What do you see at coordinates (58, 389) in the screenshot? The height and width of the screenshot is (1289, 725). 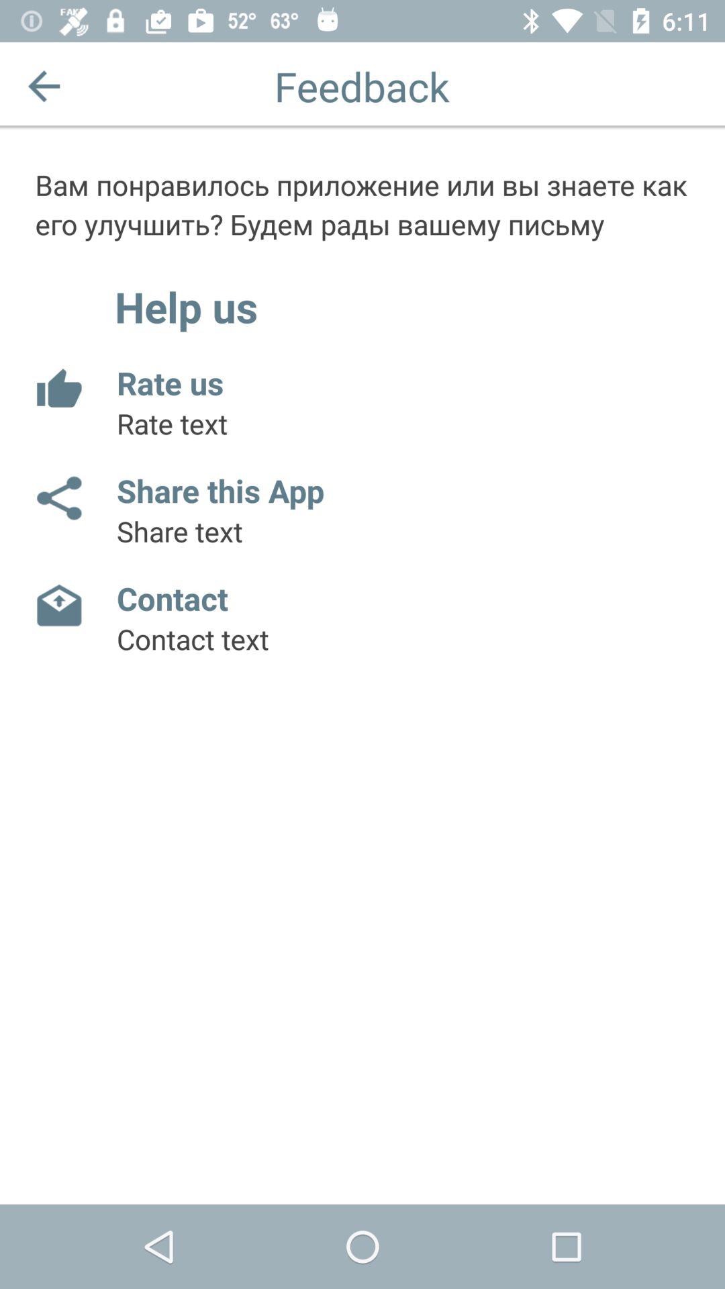 I see `rate the text` at bounding box center [58, 389].